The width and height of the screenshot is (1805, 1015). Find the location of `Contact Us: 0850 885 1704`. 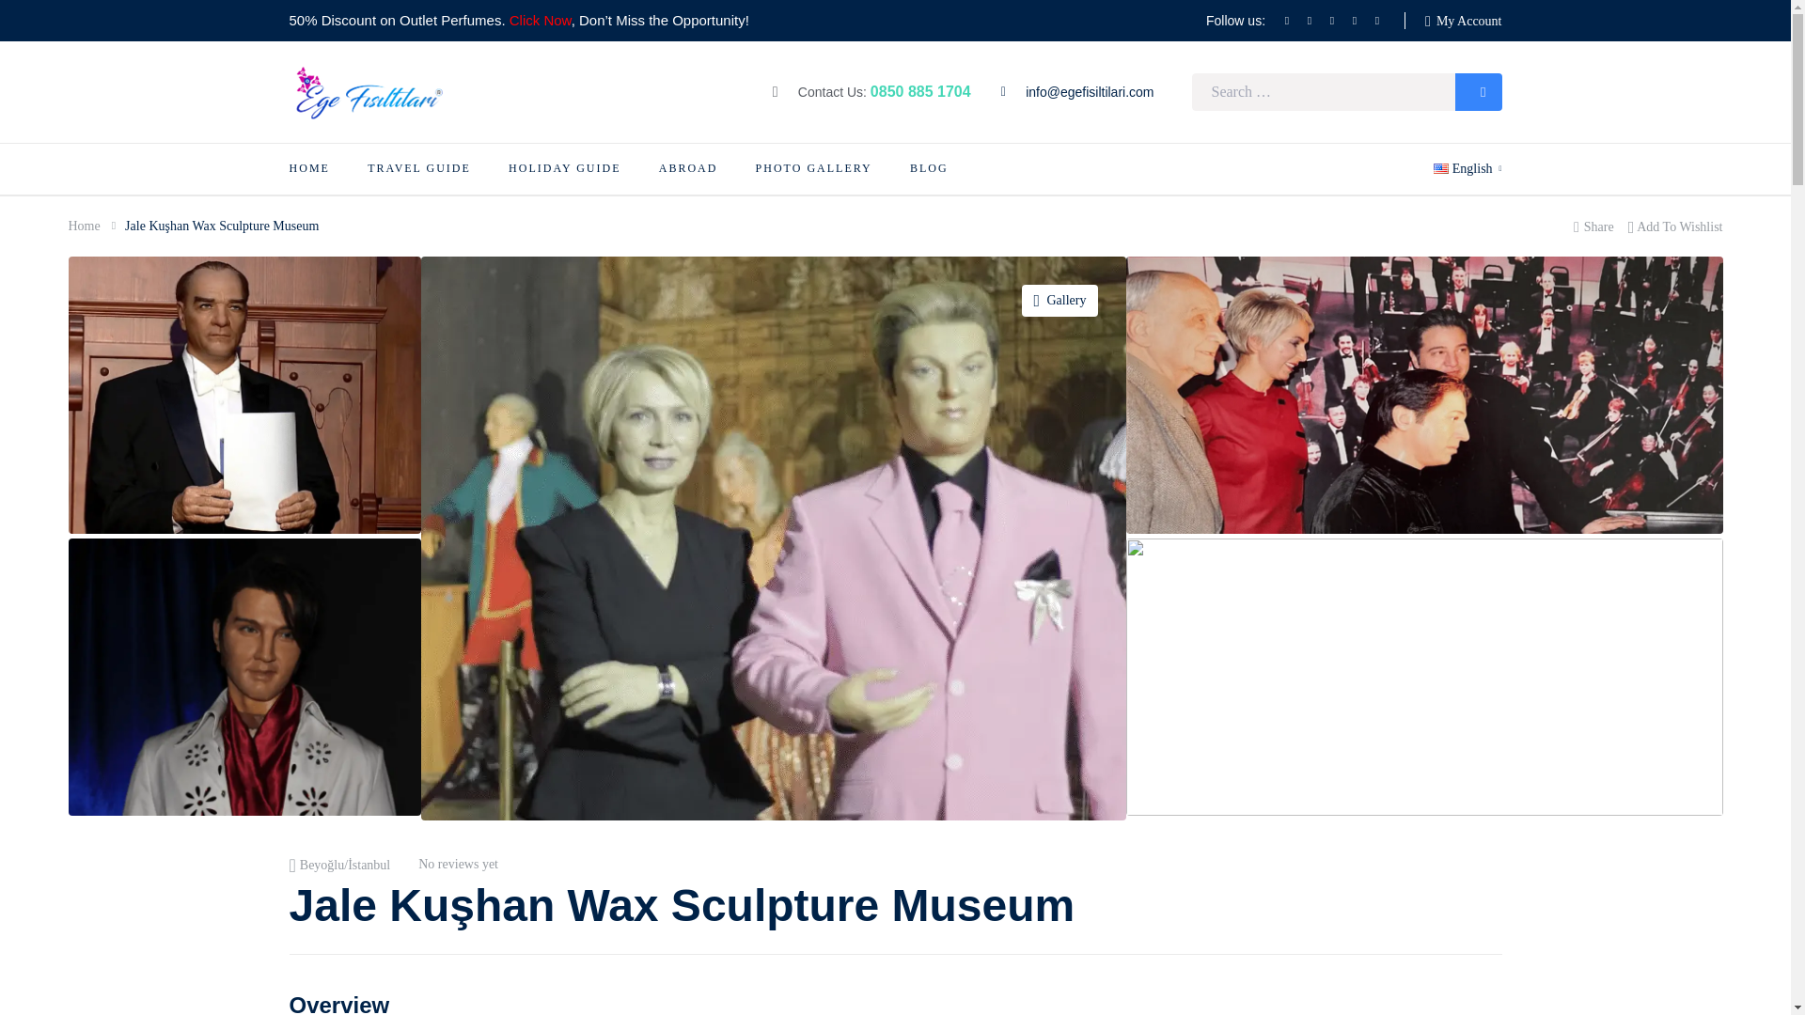

Contact Us: 0850 885 1704 is located at coordinates (871, 91).